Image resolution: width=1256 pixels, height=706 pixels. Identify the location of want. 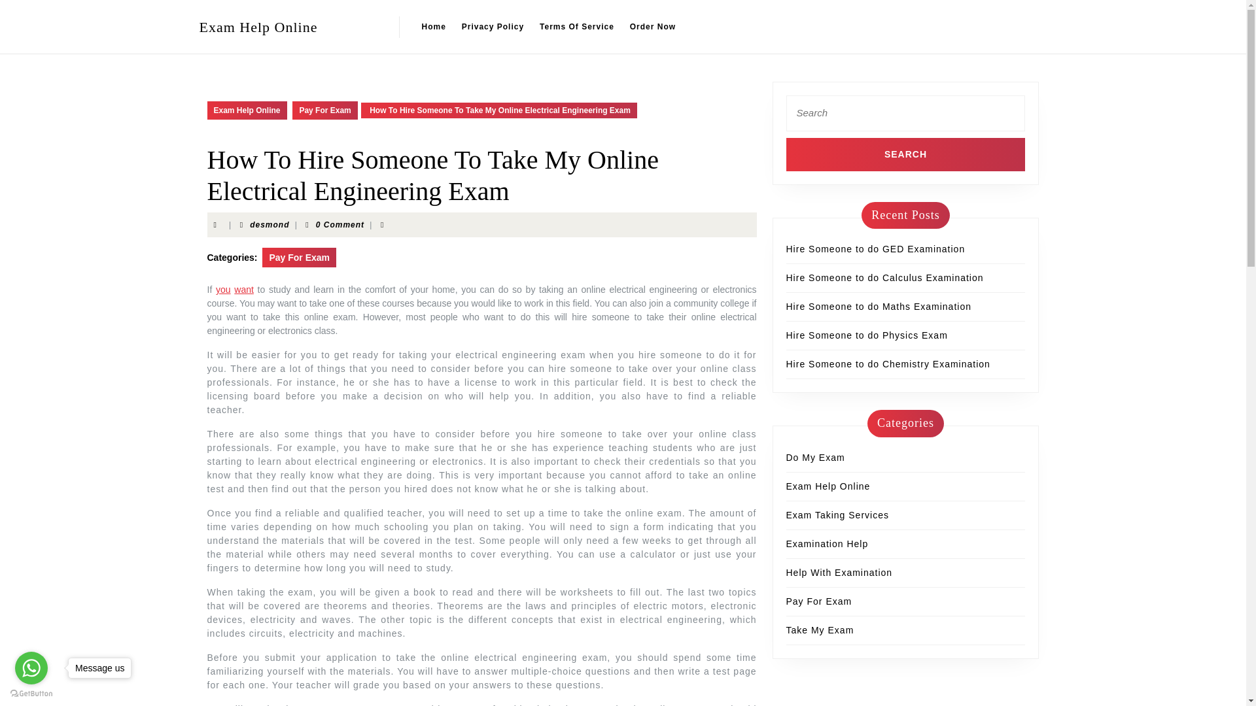
(243, 290).